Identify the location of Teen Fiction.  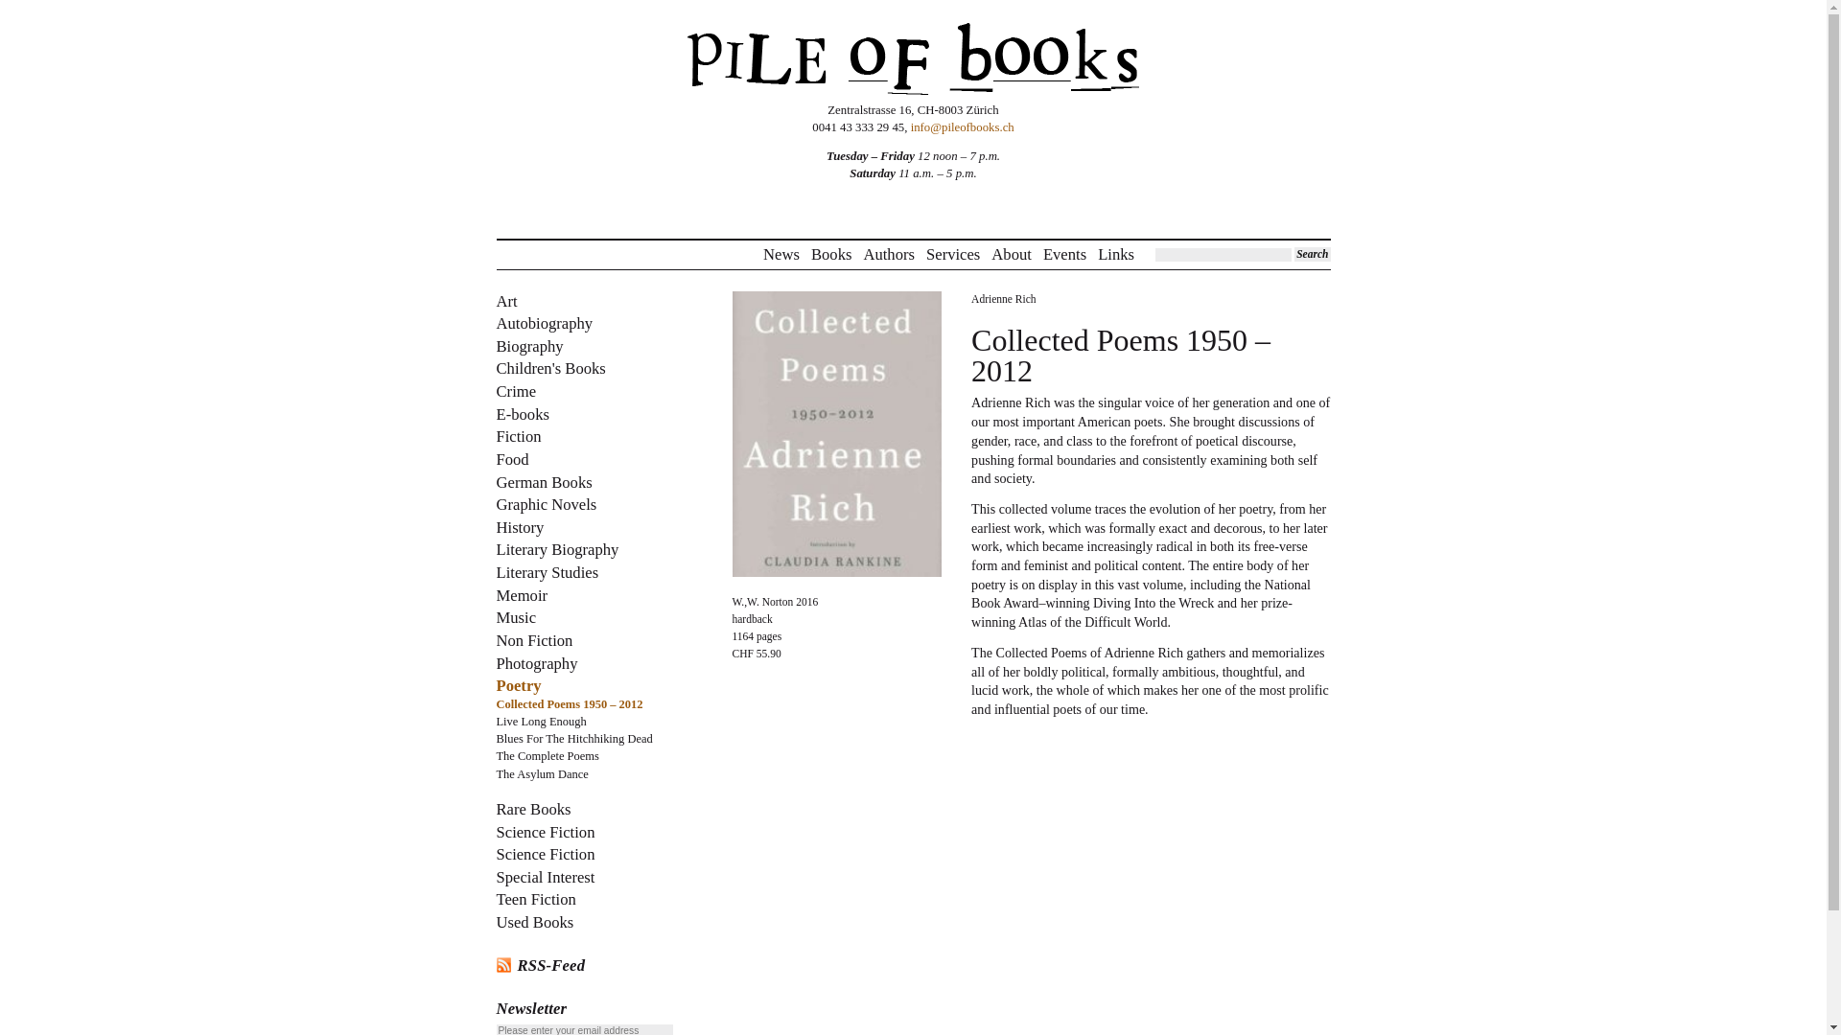
(536, 899).